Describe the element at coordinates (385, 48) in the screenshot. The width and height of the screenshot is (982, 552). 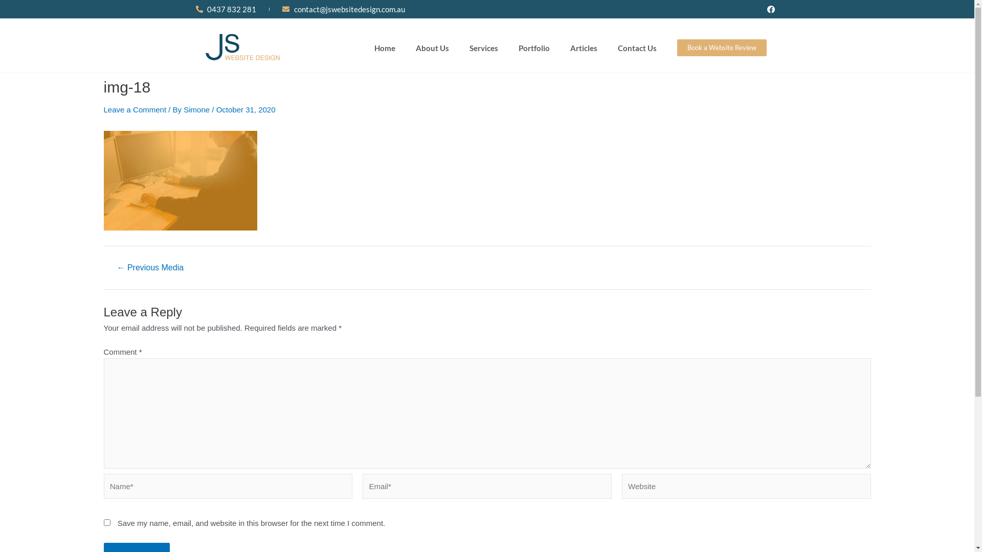
I see `Home` at that location.